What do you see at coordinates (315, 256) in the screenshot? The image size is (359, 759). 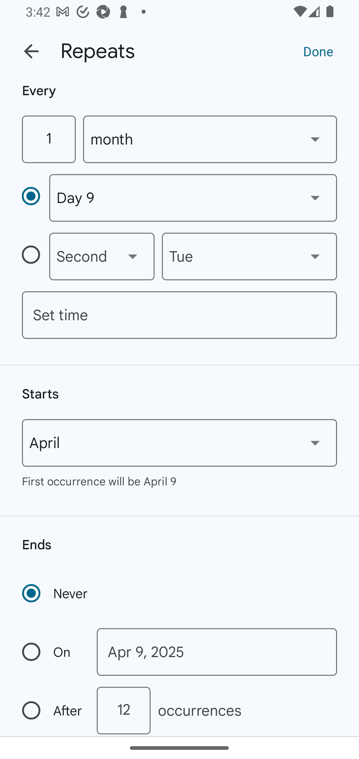 I see `Show dropdown menu` at bounding box center [315, 256].